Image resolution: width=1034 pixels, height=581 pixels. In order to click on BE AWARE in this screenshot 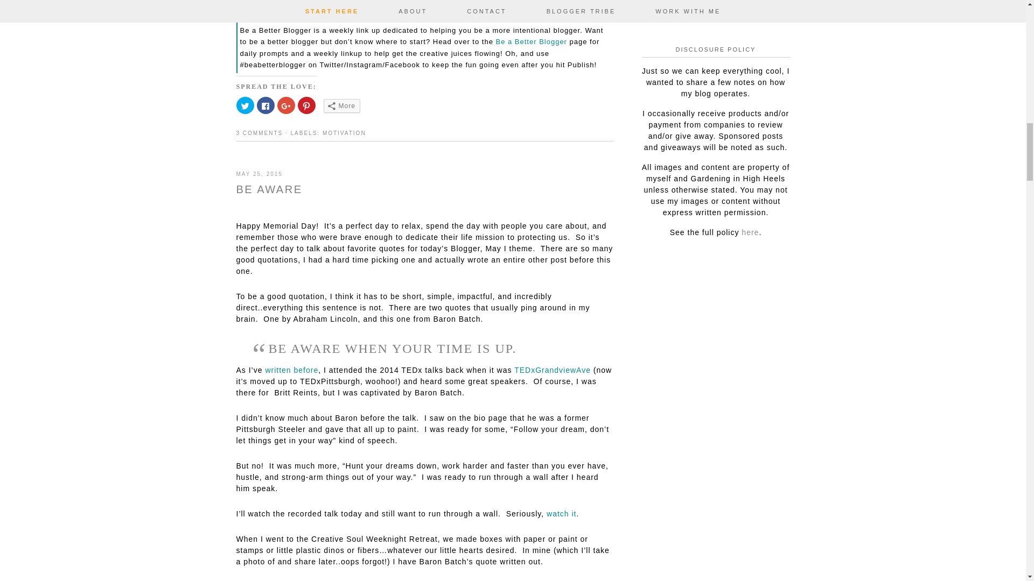, I will do `click(268, 189)`.